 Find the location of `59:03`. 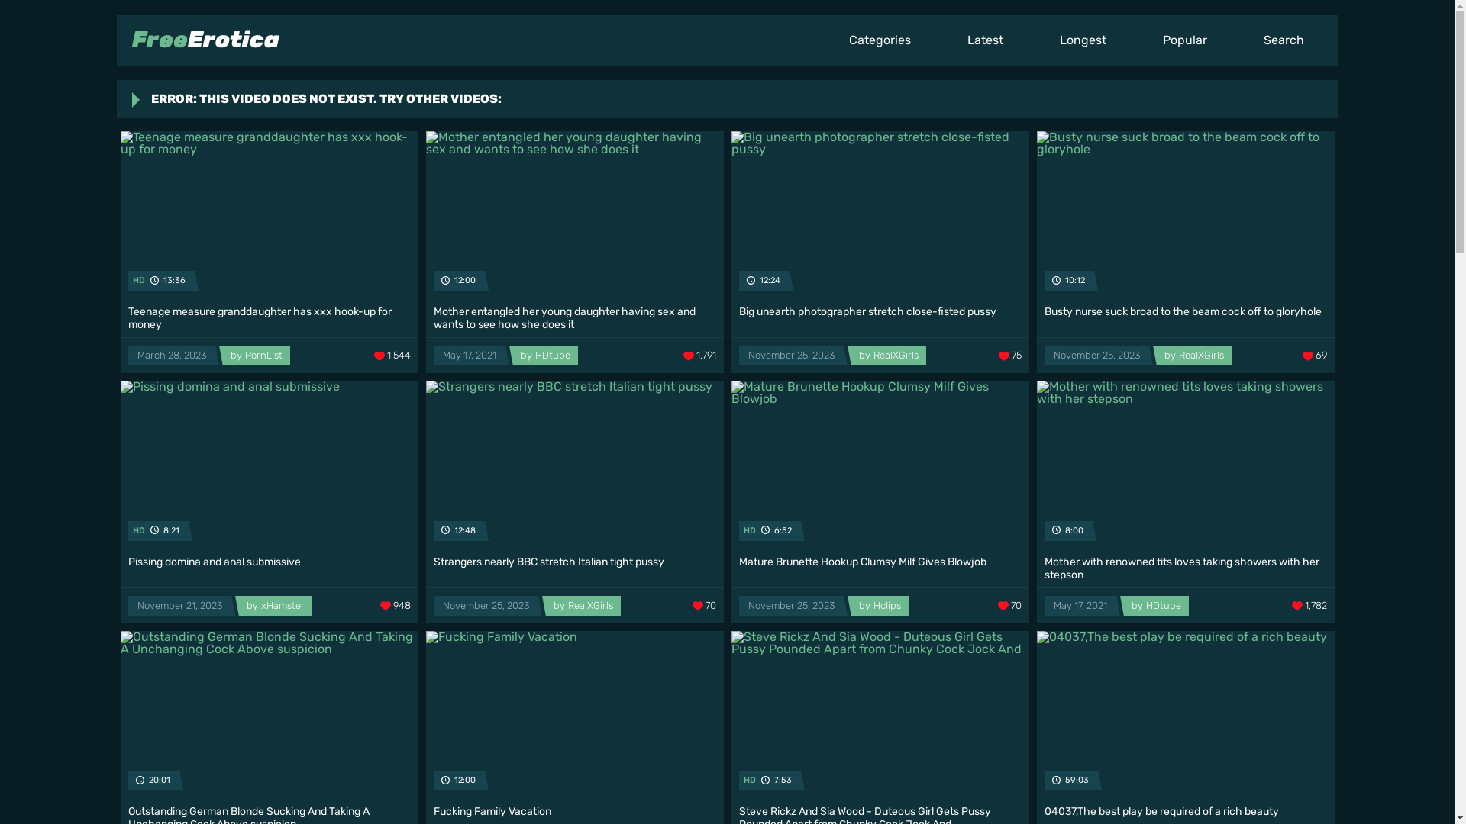

59:03 is located at coordinates (1186, 714).